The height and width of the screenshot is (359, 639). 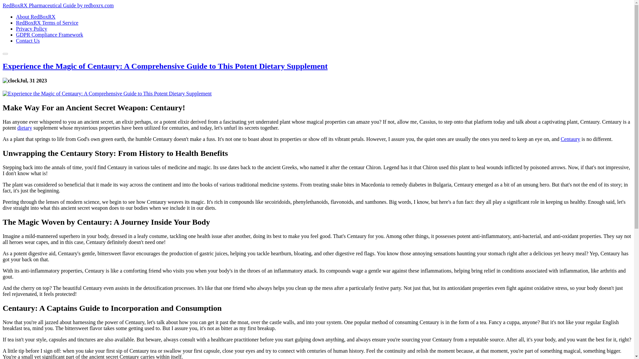 What do you see at coordinates (49, 35) in the screenshot?
I see `GDPR Compliance Framework` at bounding box center [49, 35].